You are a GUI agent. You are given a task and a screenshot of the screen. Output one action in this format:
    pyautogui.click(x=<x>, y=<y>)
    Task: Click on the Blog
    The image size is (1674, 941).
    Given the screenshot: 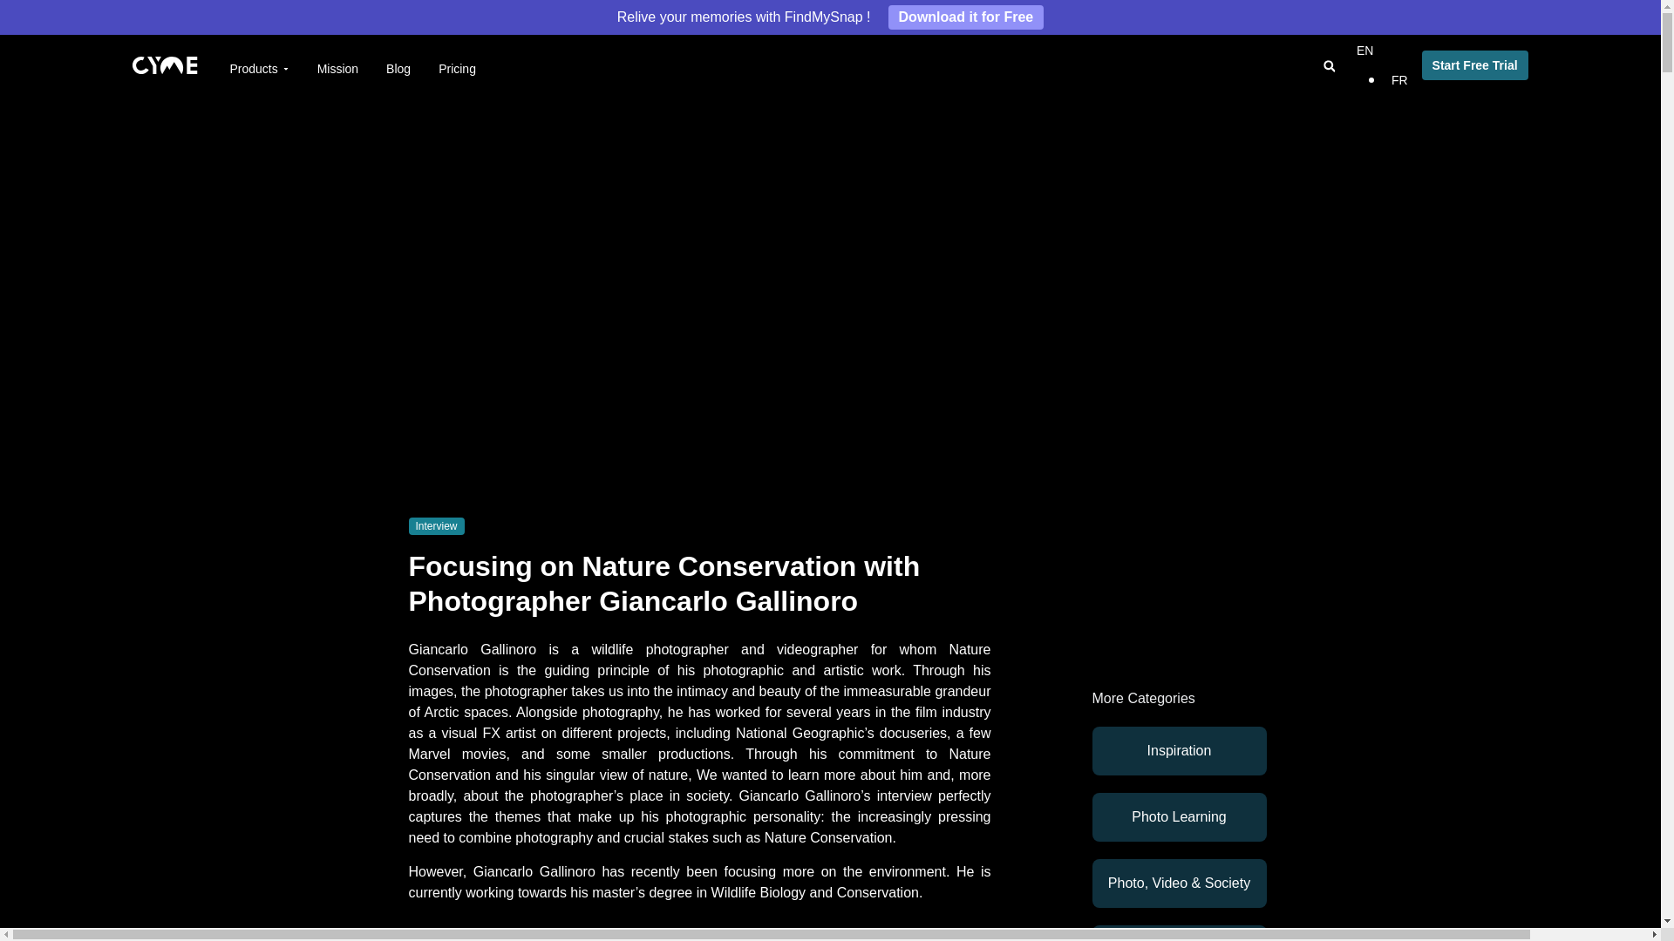 What is the action you would take?
    pyautogui.click(x=830, y=17)
    